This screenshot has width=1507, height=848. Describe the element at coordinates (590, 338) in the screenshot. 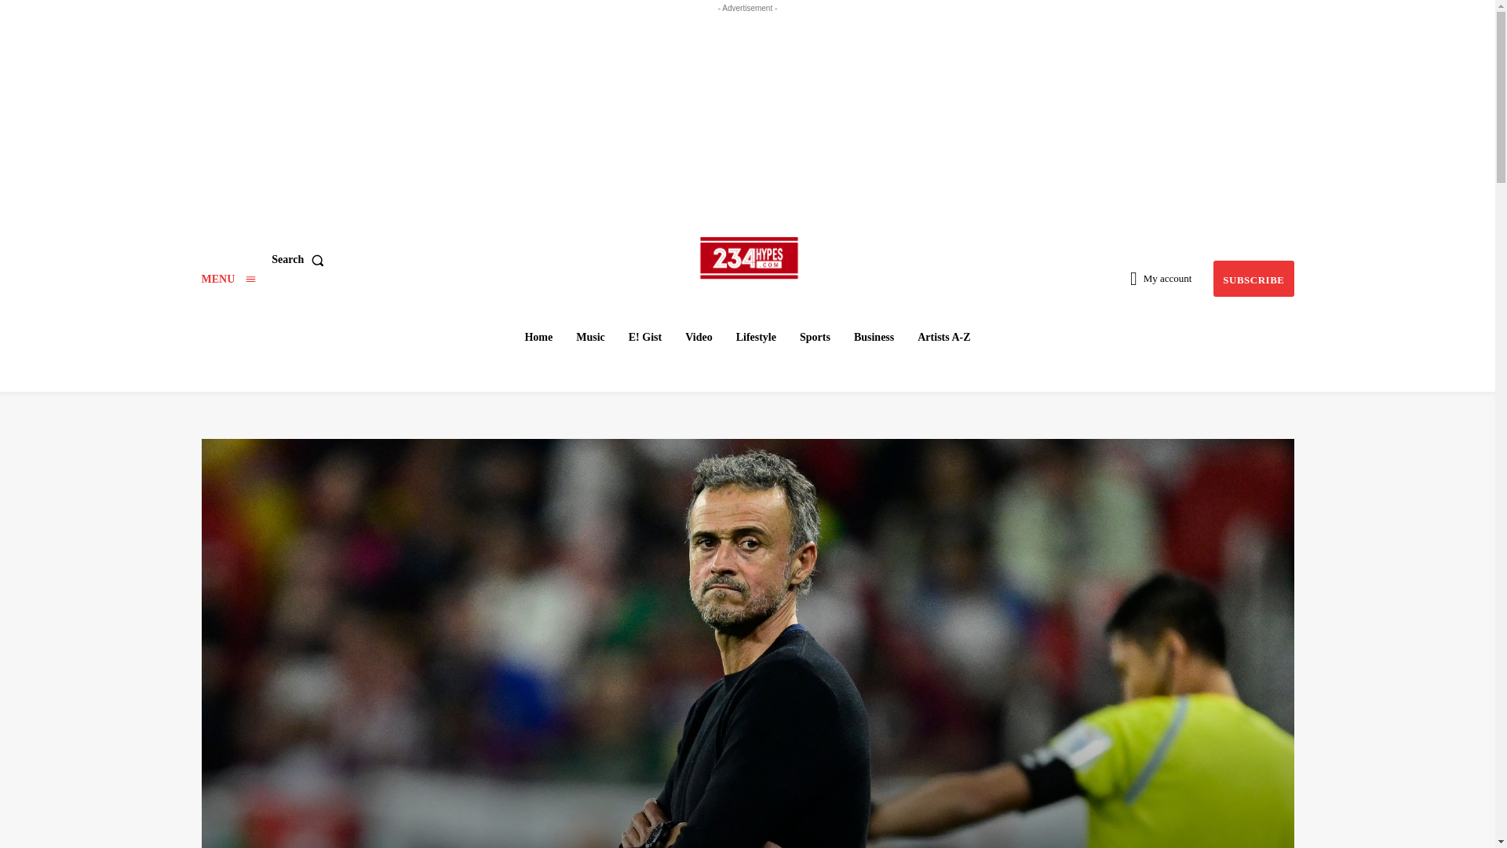

I see `Music` at that location.